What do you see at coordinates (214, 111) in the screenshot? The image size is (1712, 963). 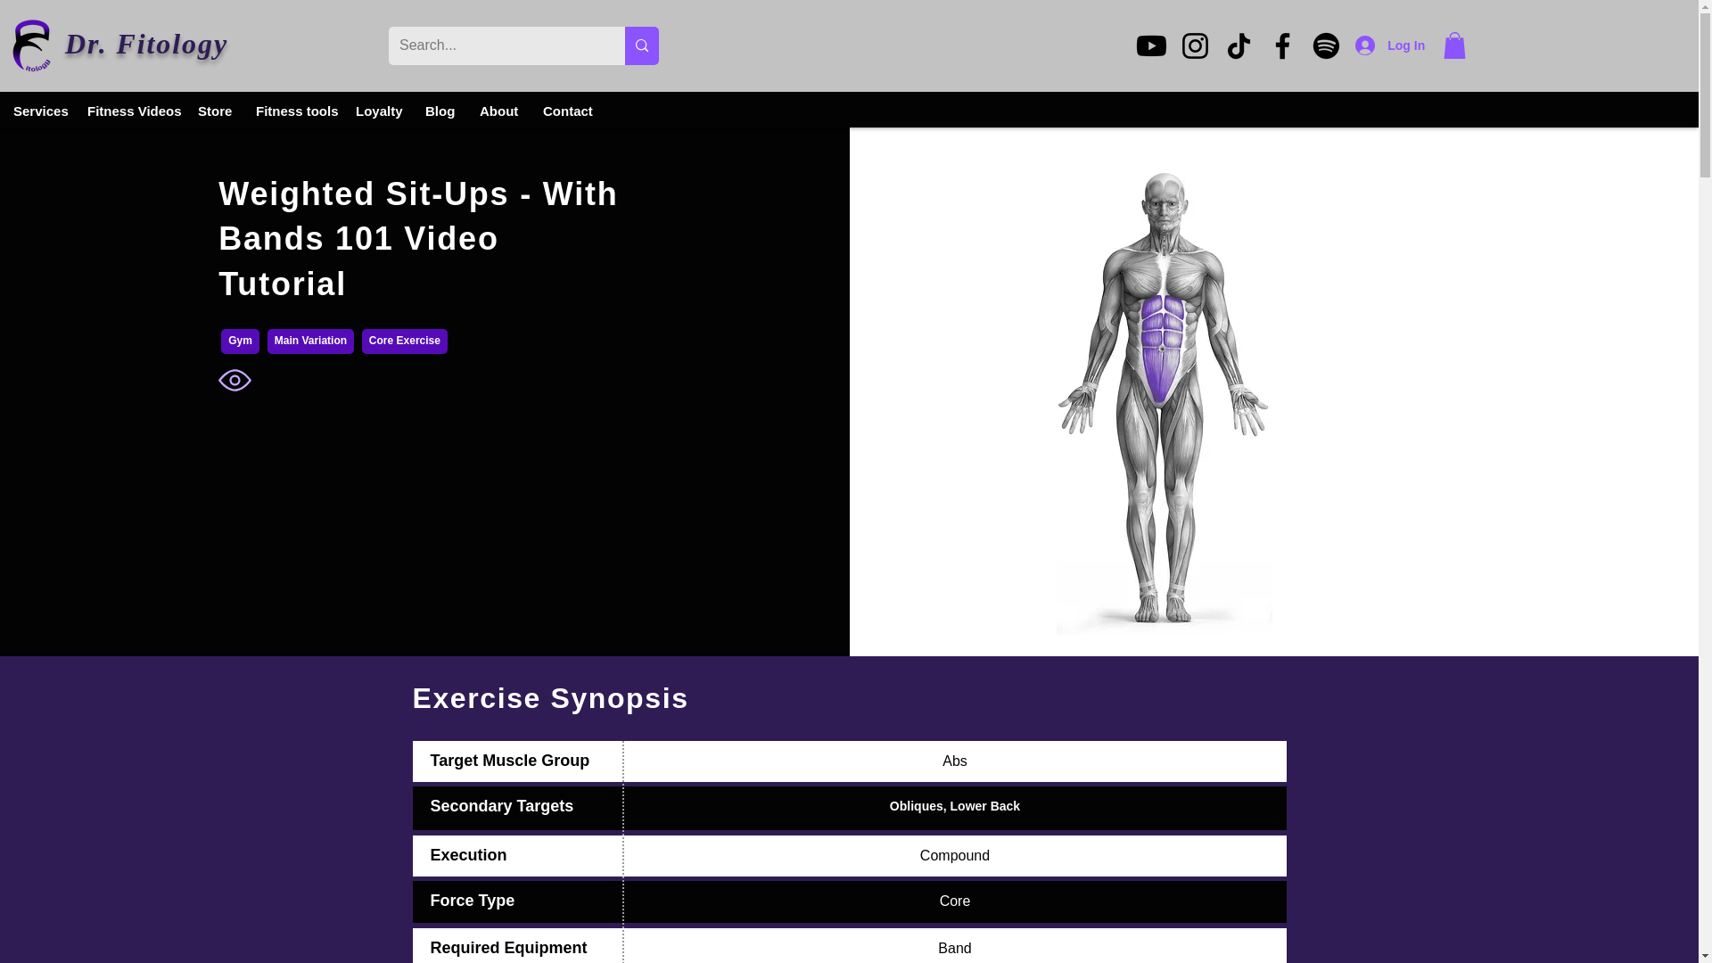 I see `Store` at bounding box center [214, 111].